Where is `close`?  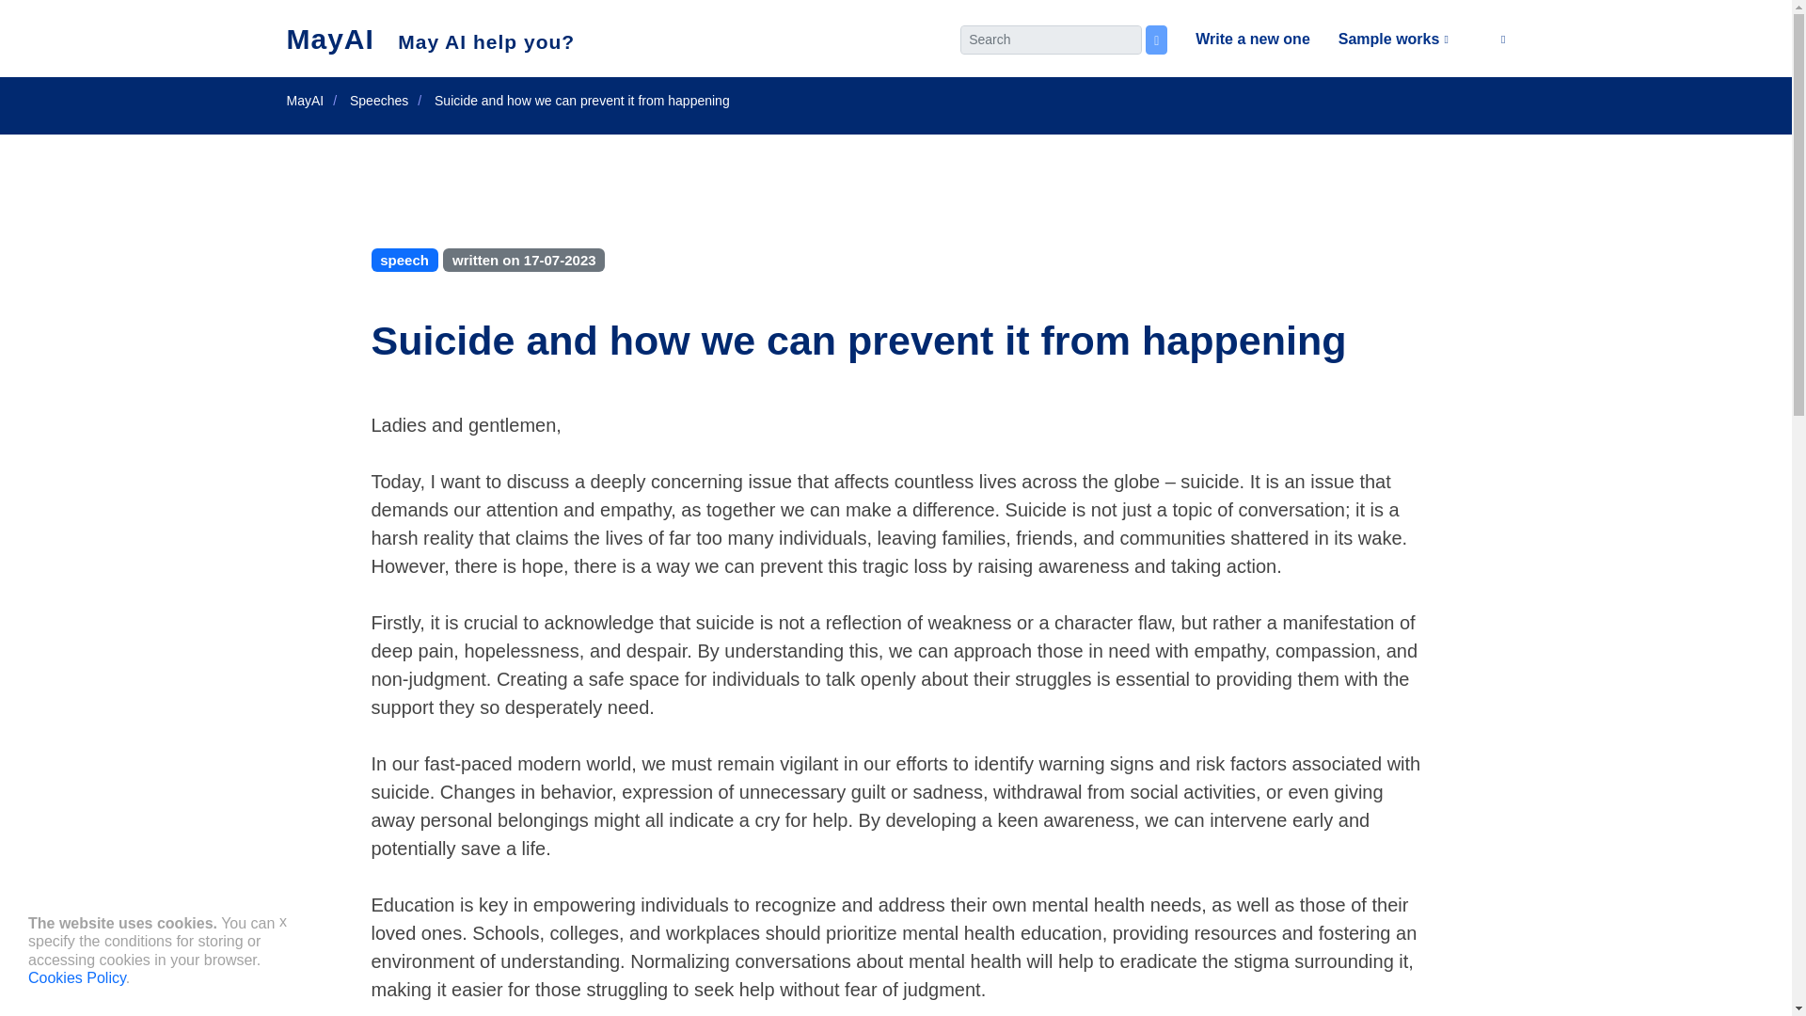 close is located at coordinates (282, 921).